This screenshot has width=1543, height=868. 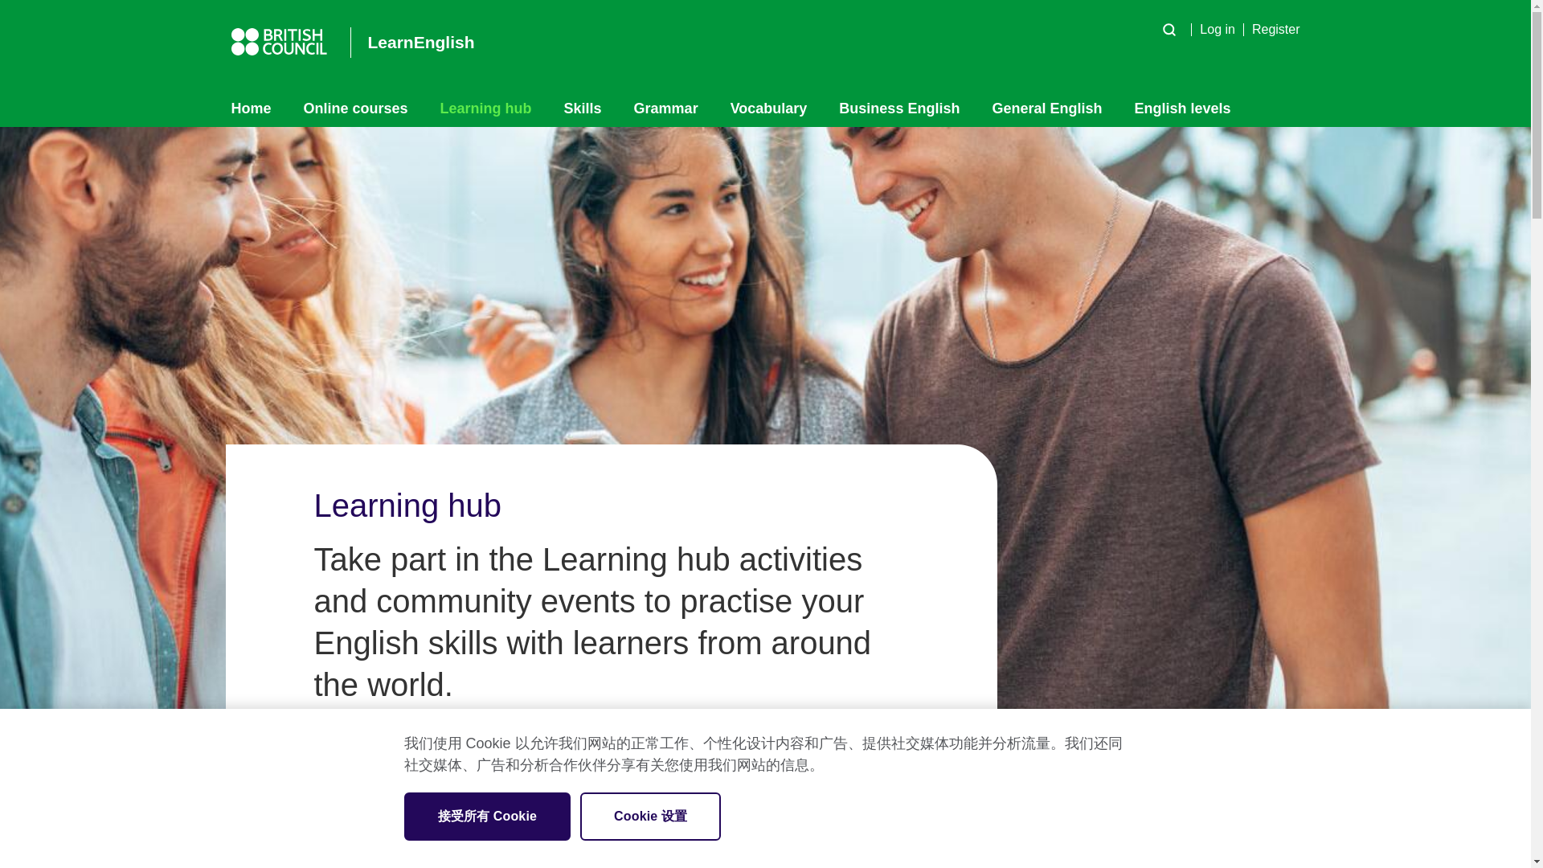 What do you see at coordinates (1169, 29) in the screenshot?
I see `Search` at bounding box center [1169, 29].